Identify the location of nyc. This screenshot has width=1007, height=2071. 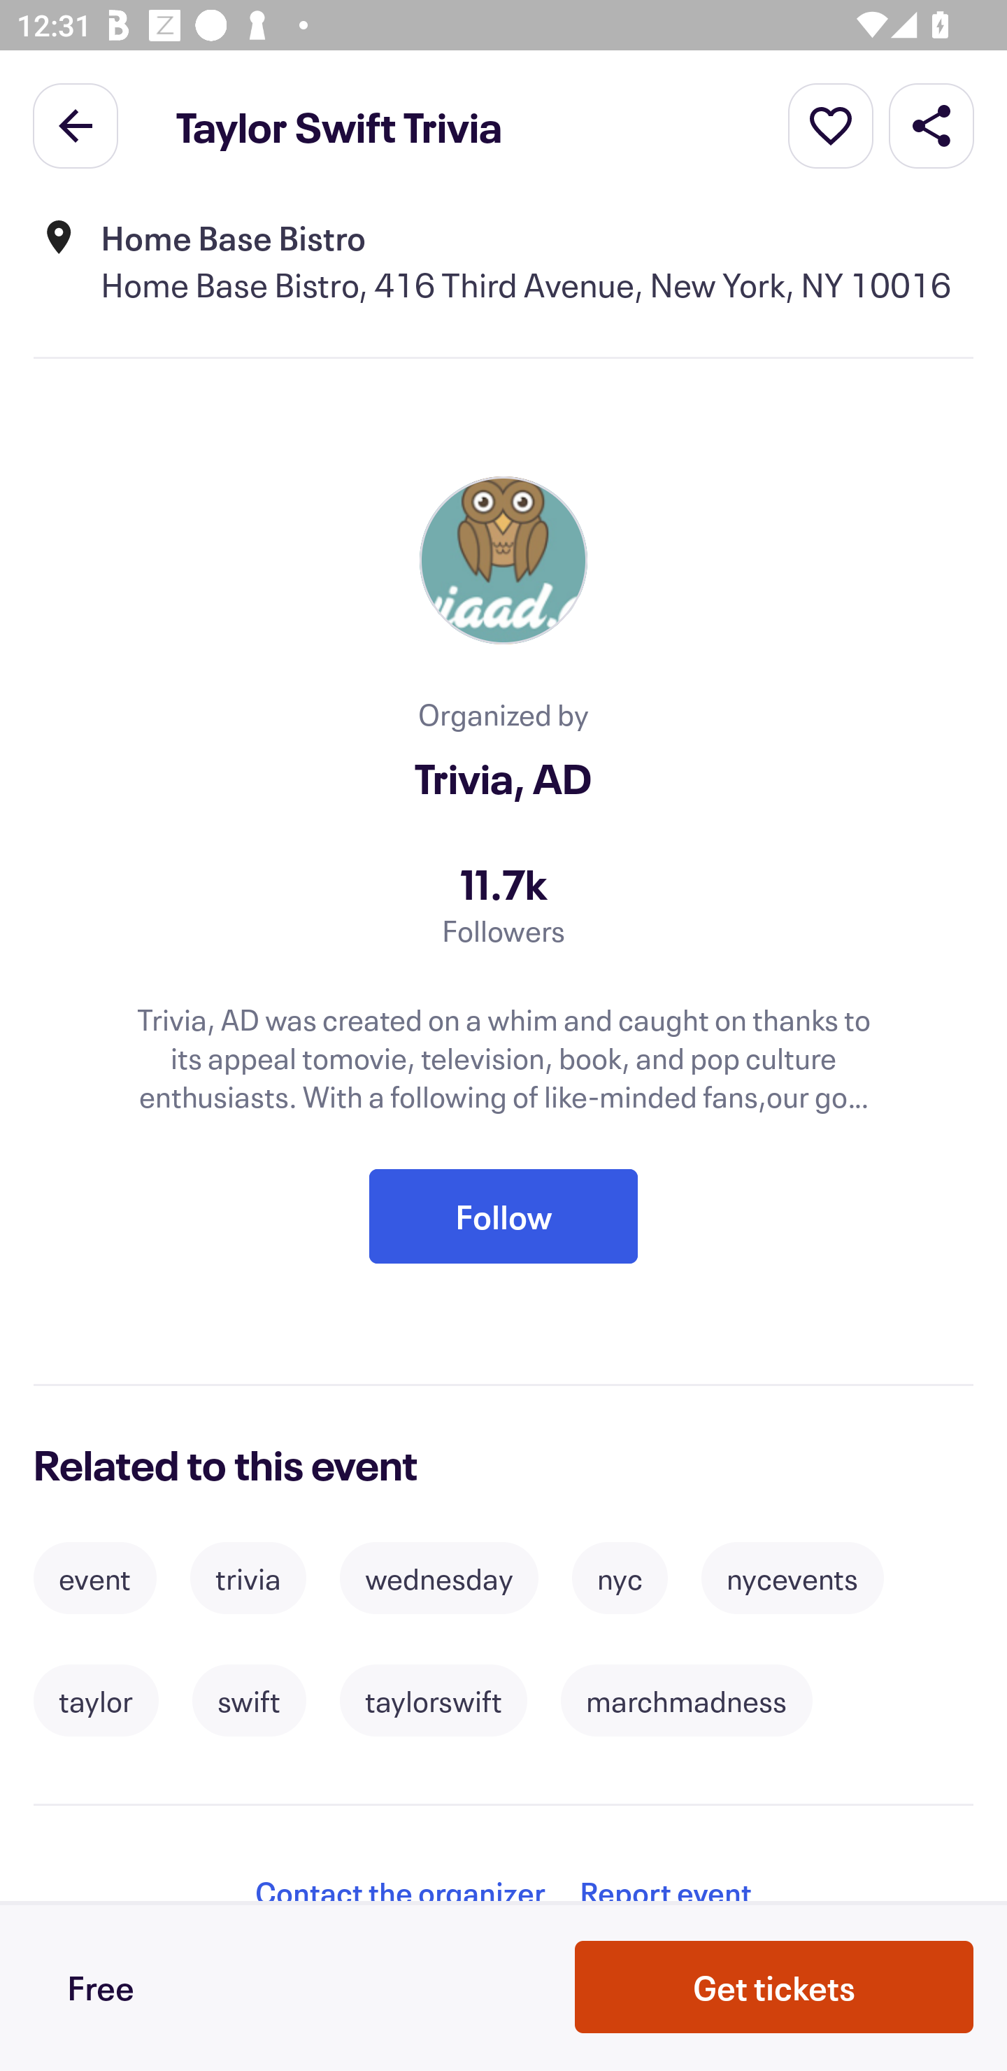
(620, 1578).